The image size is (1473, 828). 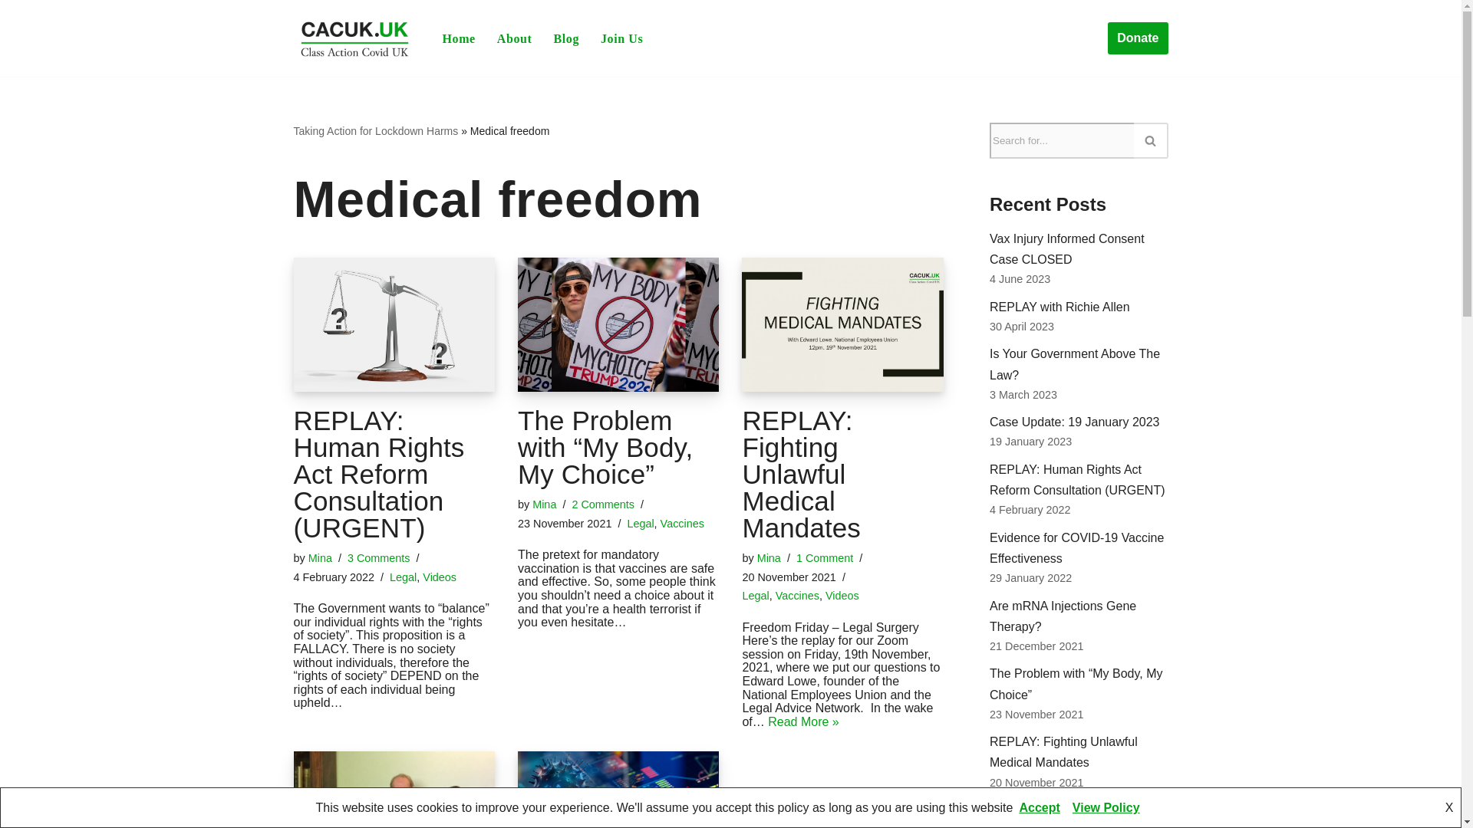 What do you see at coordinates (603, 504) in the screenshot?
I see `2 Comments` at bounding box center [603, 504].